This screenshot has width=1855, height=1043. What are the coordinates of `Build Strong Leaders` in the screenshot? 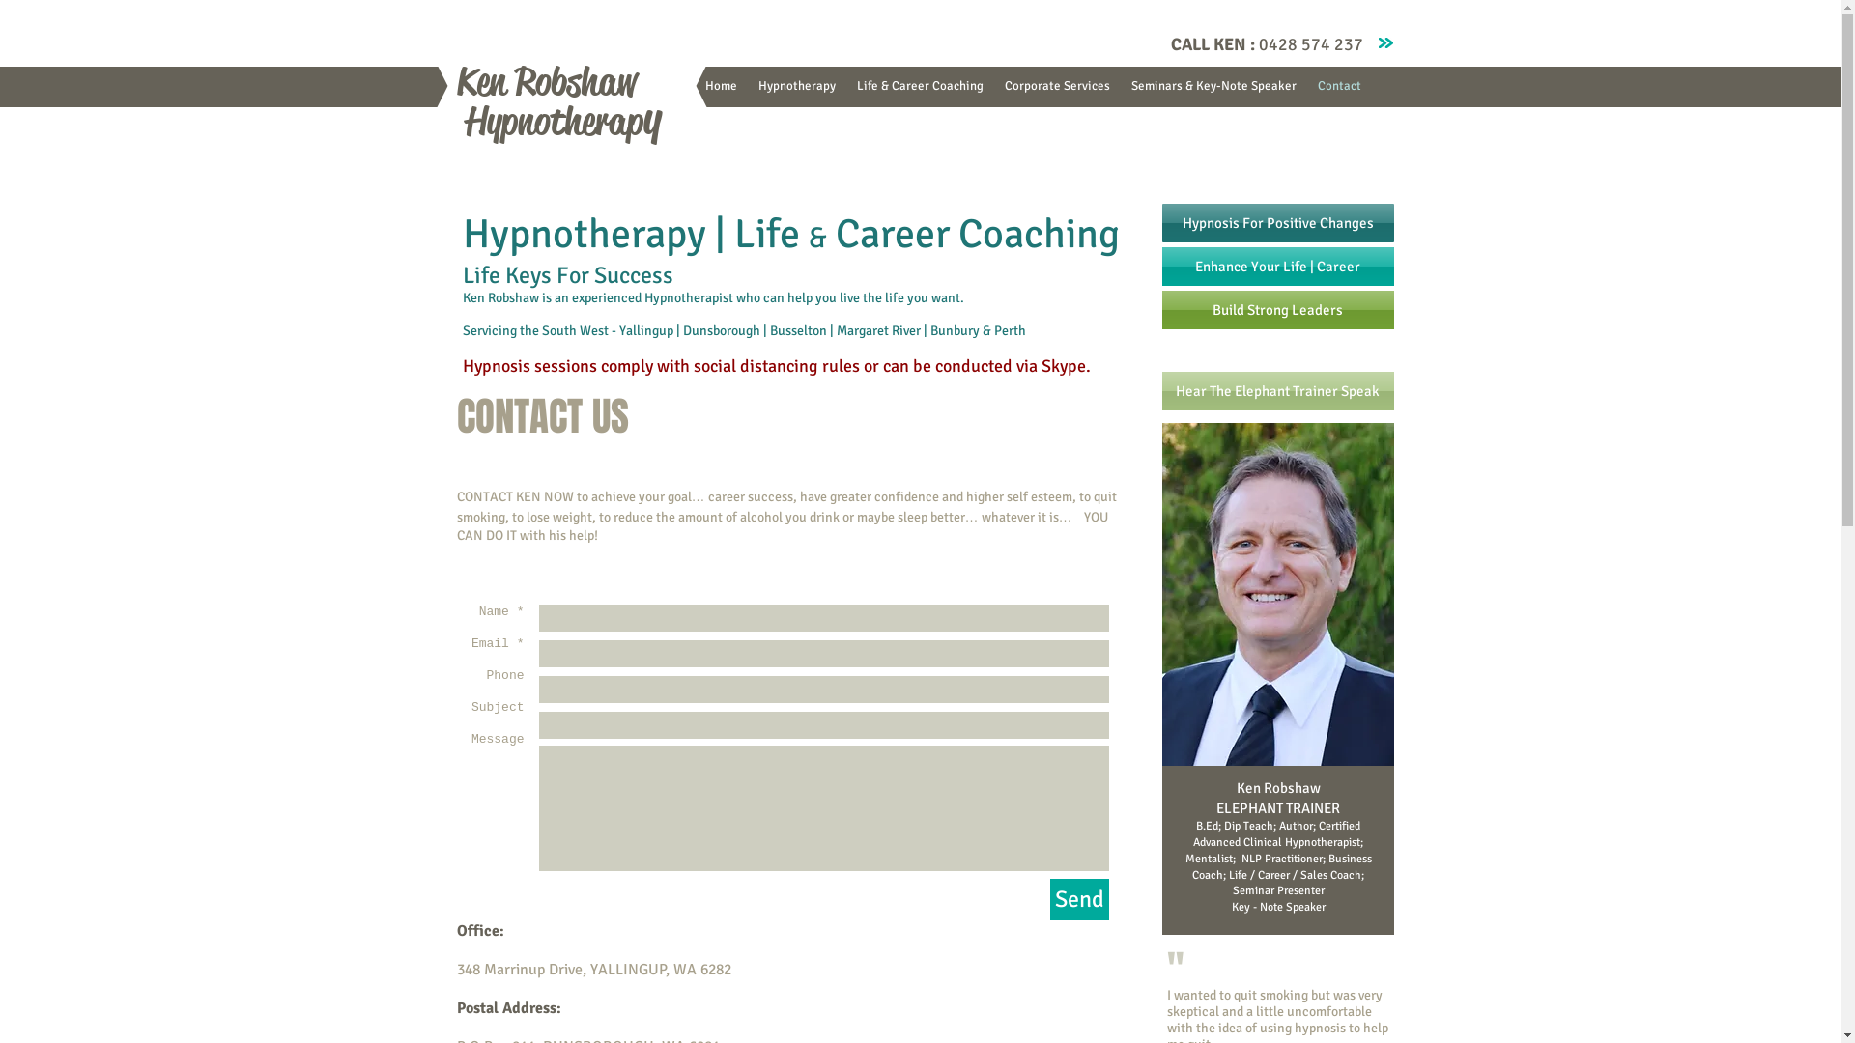 It's located at (1277, 310).